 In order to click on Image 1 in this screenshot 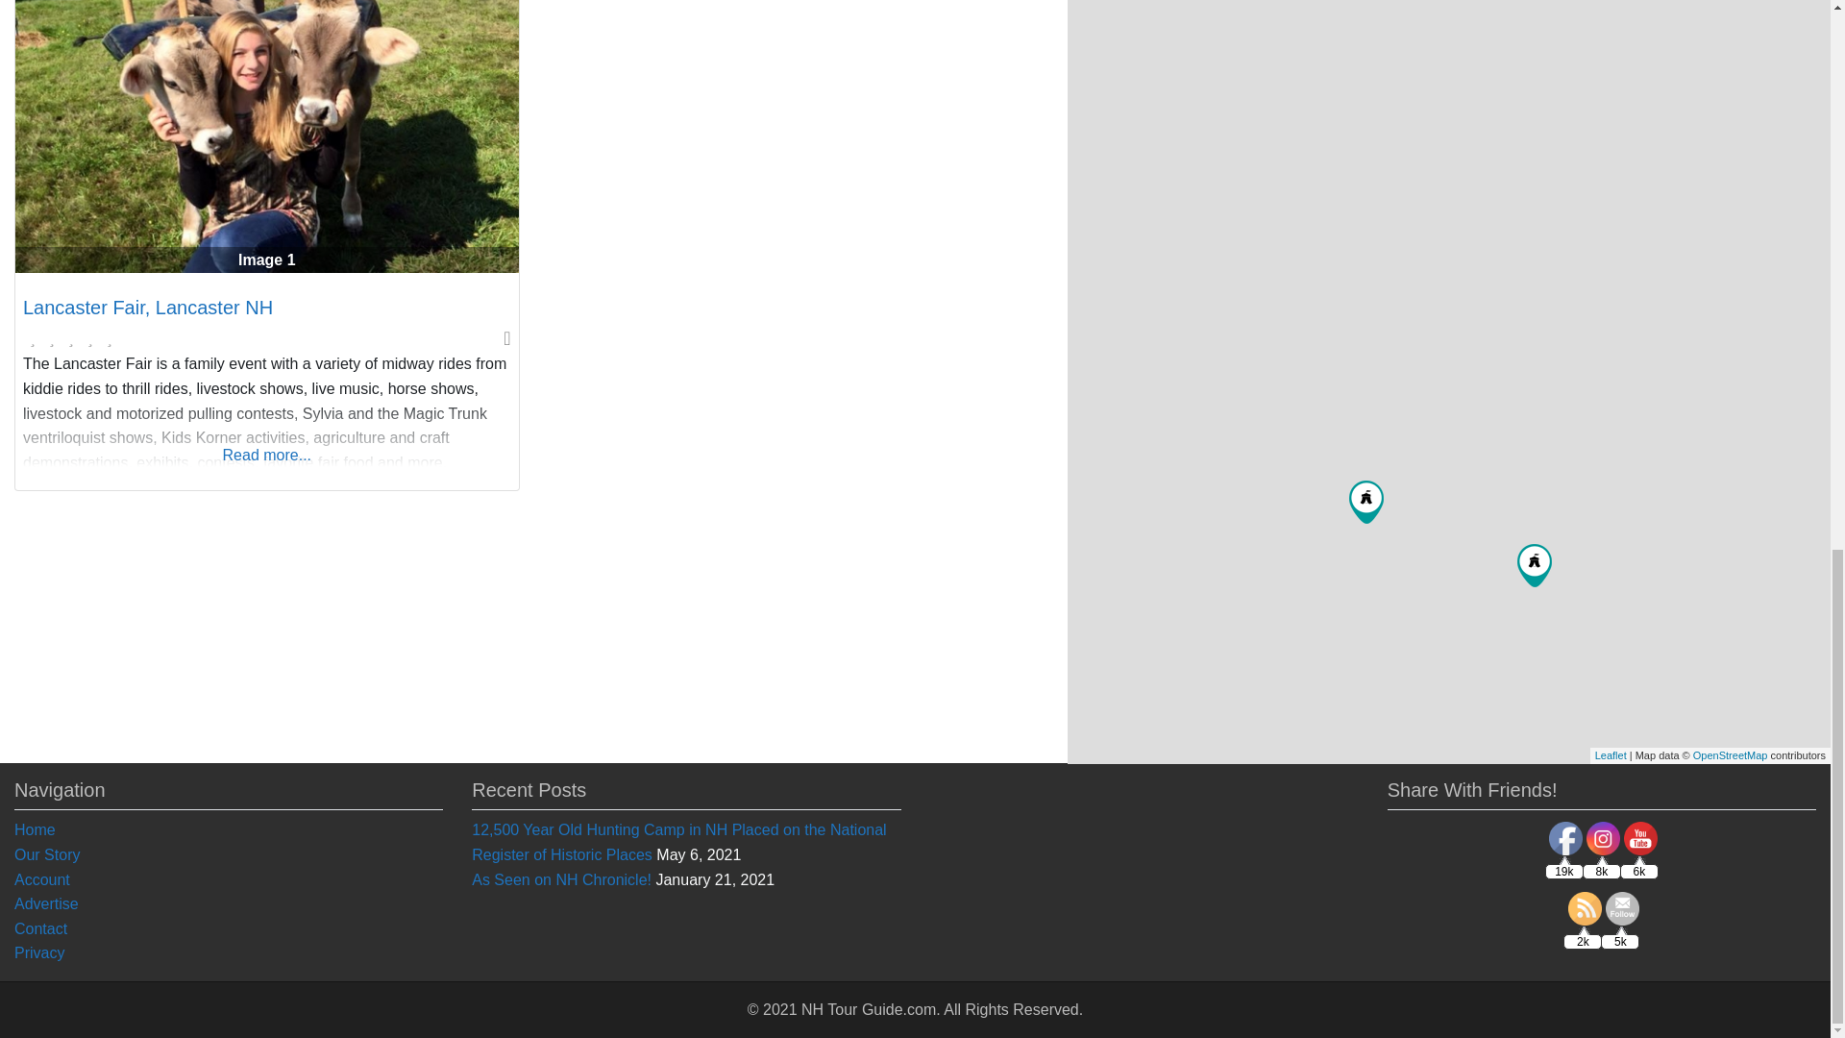, I will do `click(266, 136)`.